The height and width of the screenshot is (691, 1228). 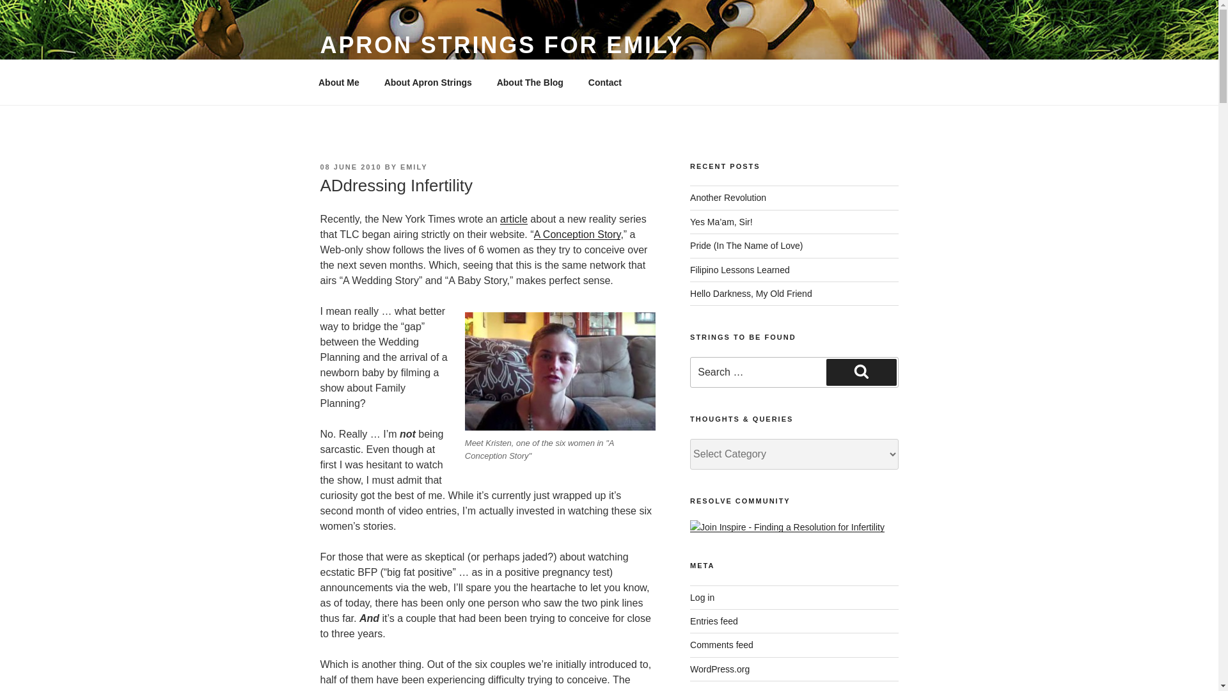 What do you see at coordinates (530, 82) in the screenshot?
I see `About The Blog` at bounding box center [530, 82].